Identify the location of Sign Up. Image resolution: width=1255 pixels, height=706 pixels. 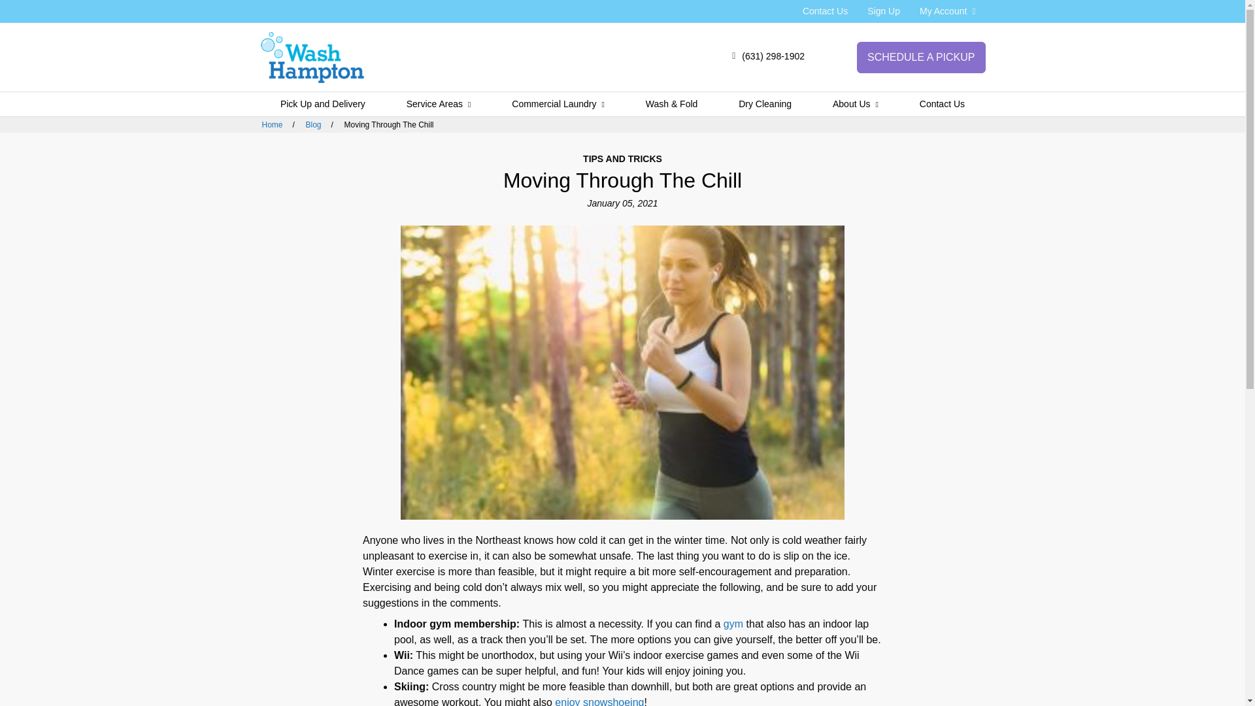
(883, 10).